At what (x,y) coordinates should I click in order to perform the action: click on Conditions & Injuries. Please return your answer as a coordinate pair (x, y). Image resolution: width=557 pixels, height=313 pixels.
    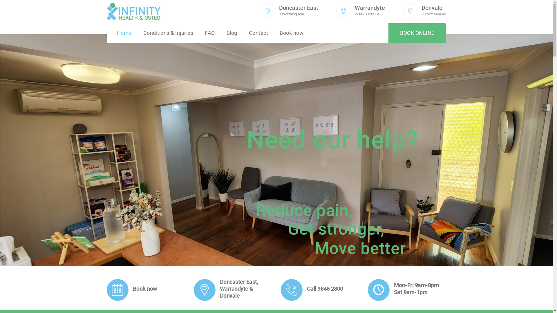
    Looking at the image, I should click on (168, 33).